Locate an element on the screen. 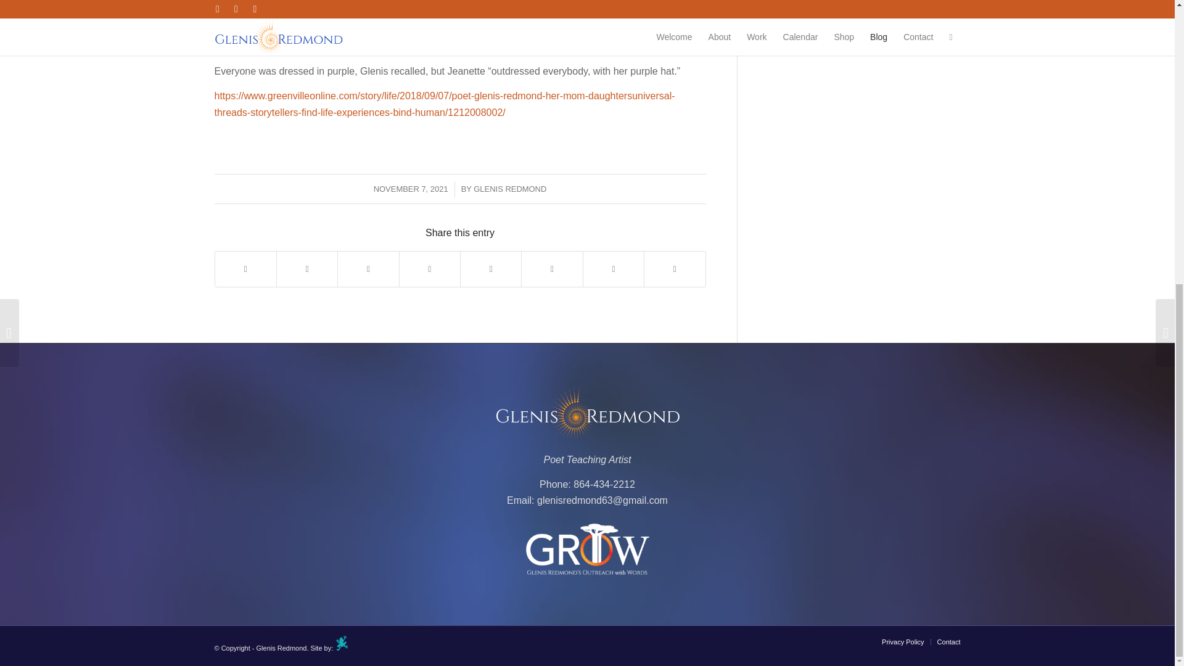  Posts by Glenis Redmond is located at coordinates (509, 189).